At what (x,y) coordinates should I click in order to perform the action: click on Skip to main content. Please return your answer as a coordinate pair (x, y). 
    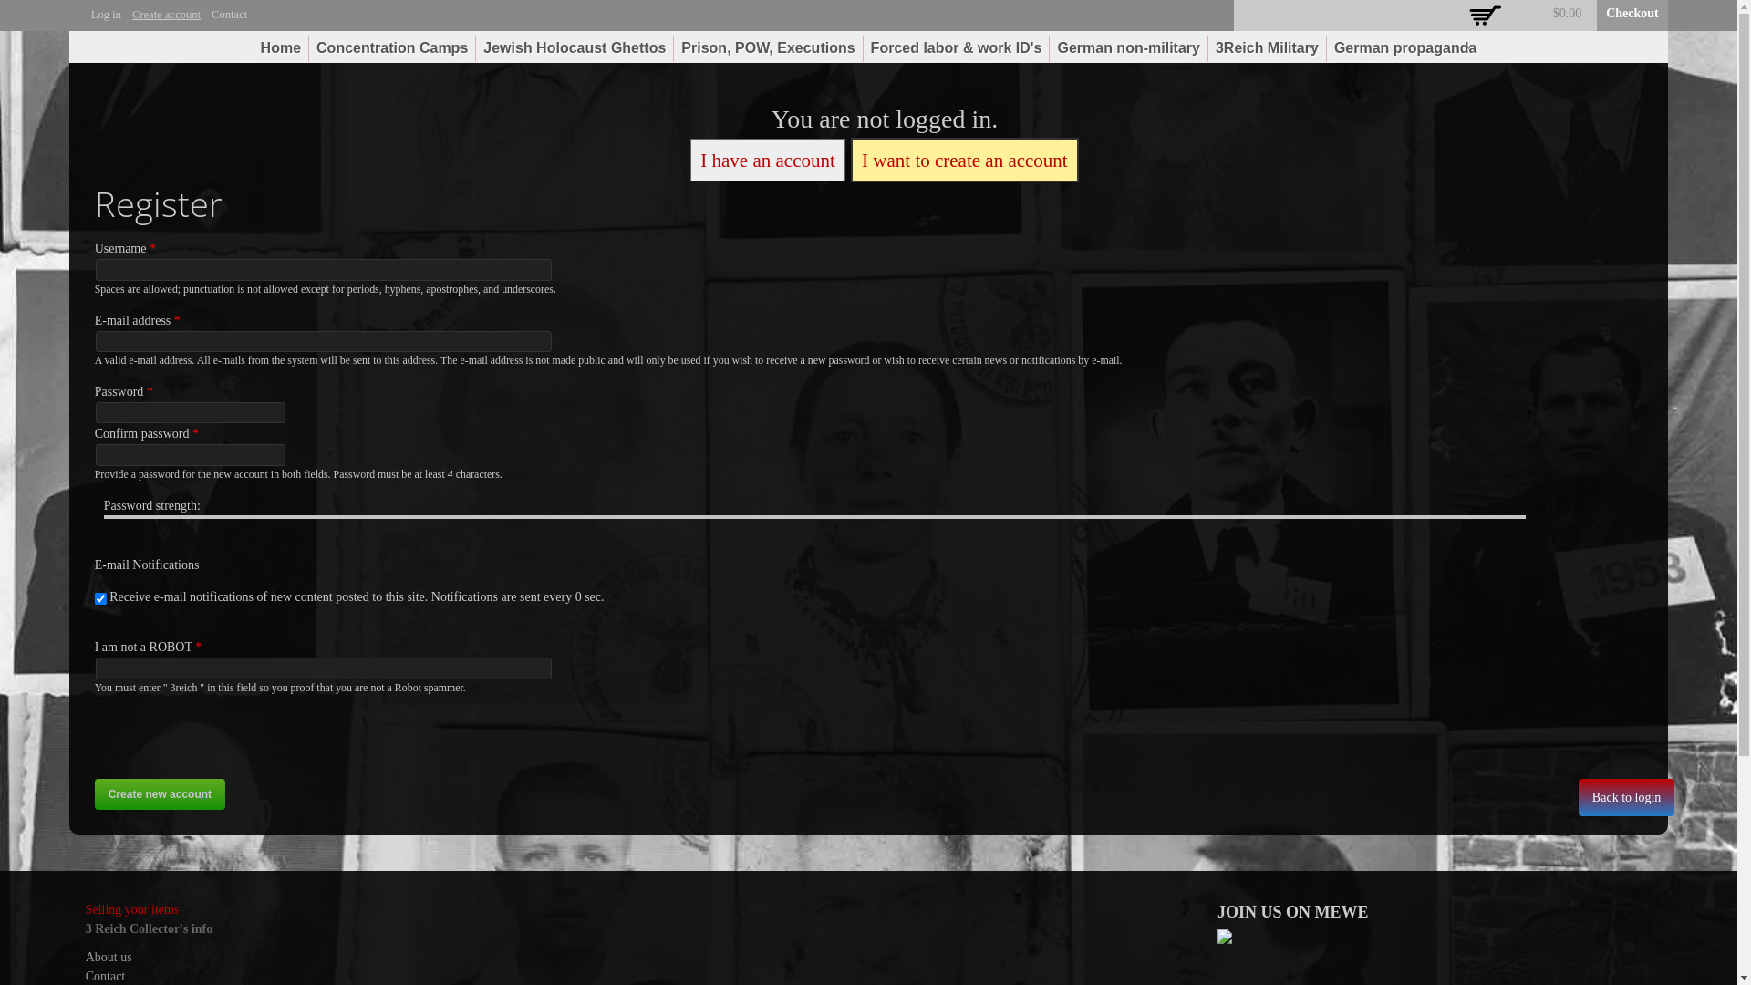
    Looking at the image, I should click on (830, 2).